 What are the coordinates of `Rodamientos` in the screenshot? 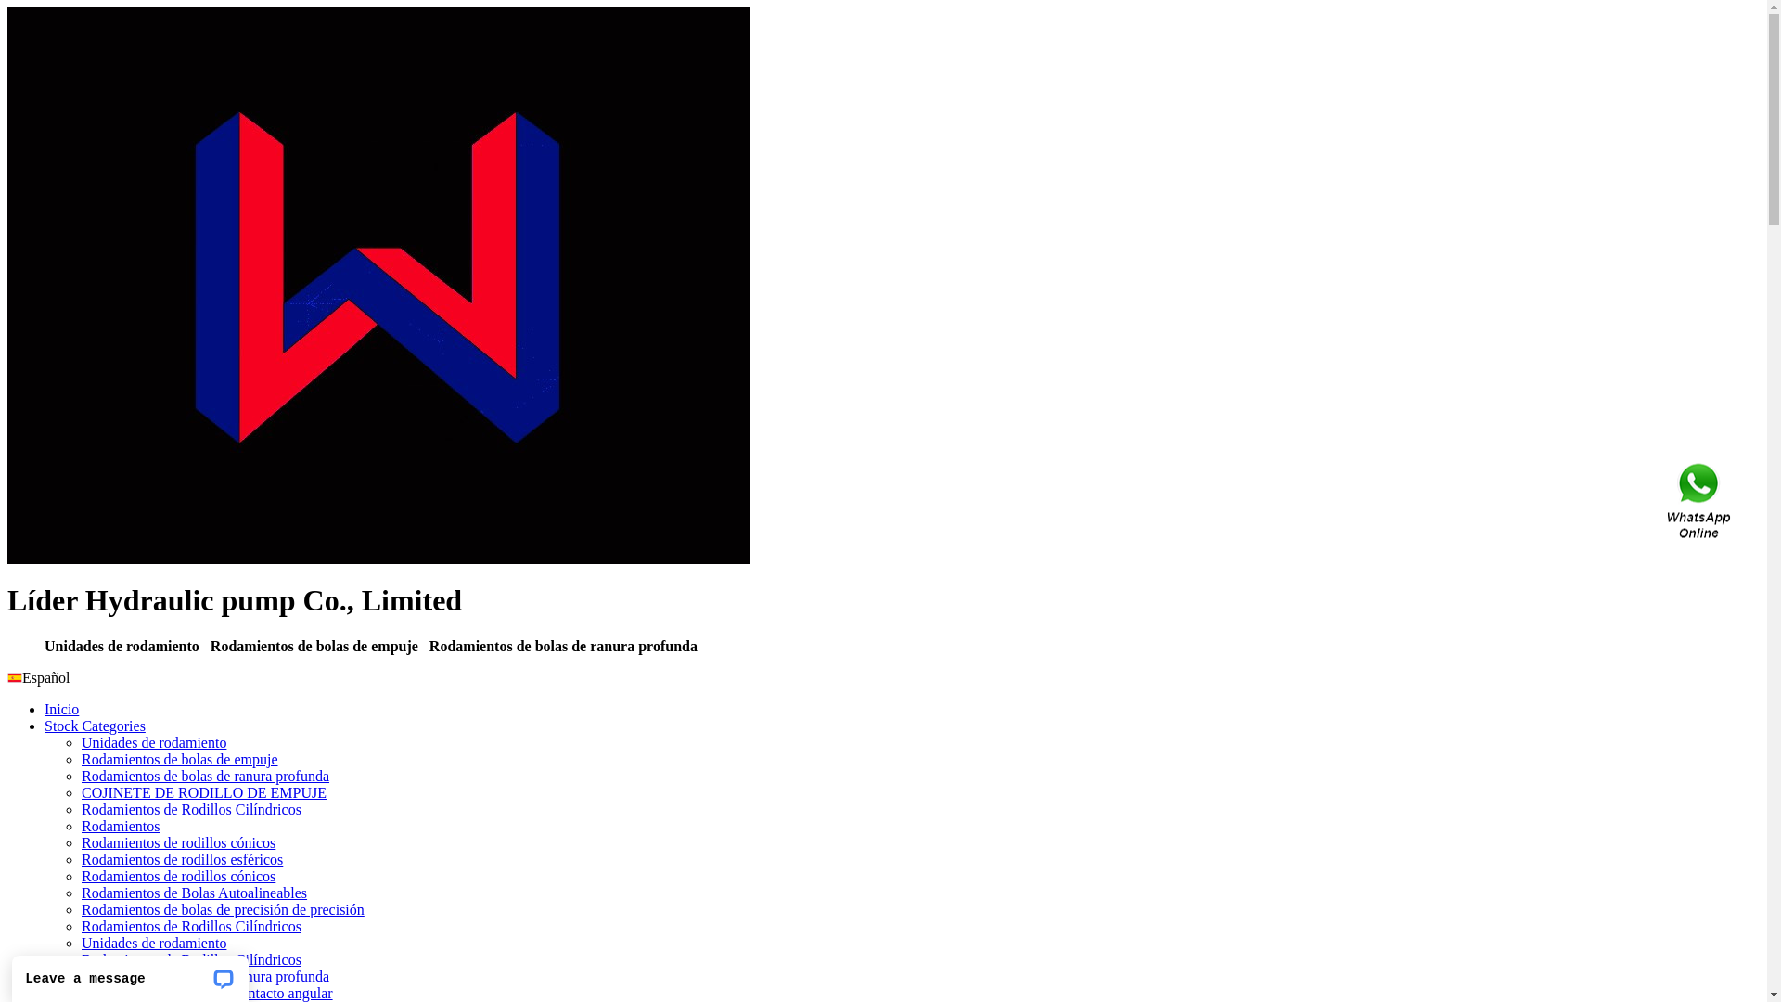 It's located at (121, 826).